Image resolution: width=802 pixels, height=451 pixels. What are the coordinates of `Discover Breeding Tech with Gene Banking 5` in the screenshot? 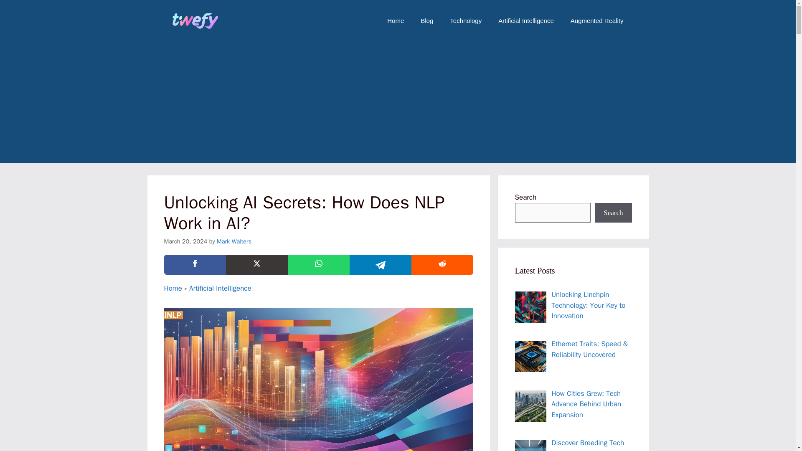 It's located at (530, 445).